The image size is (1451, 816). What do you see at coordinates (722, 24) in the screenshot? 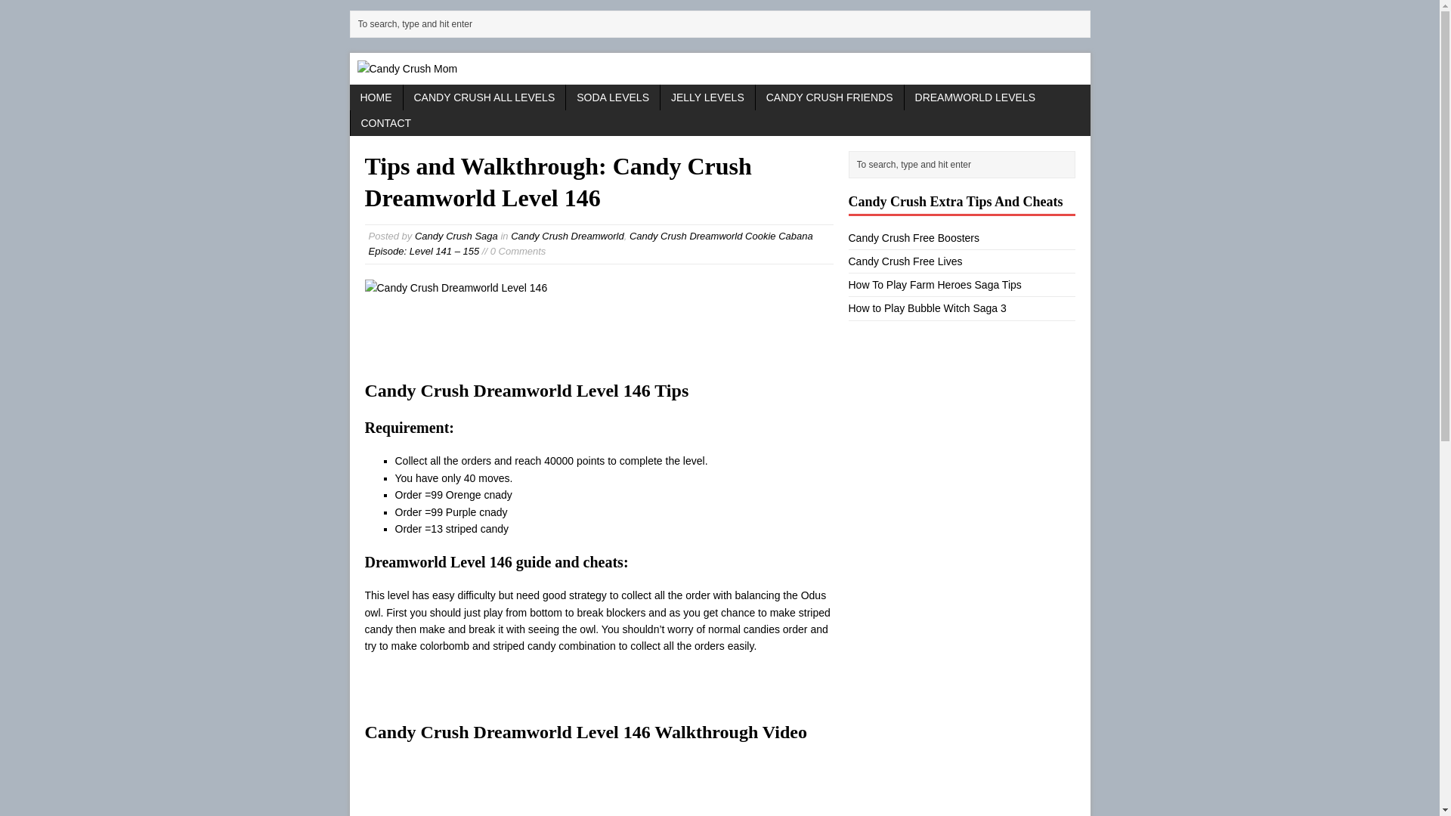
I see `To search, type and hit enter` at bounding box center [722, 24].